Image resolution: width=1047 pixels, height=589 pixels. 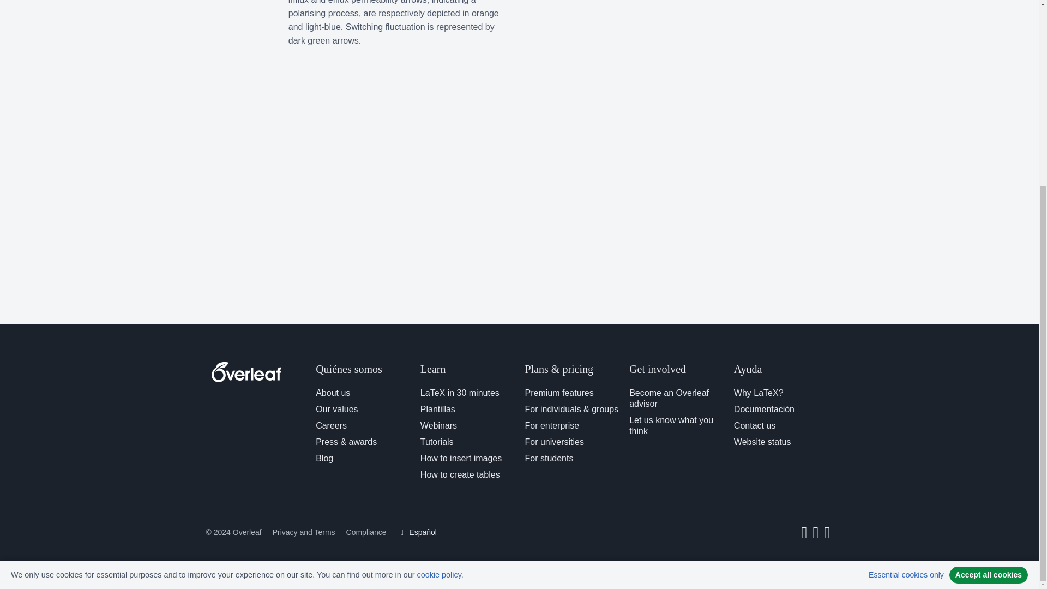 I want to click on How to insert images, so click(x=461, y=458).